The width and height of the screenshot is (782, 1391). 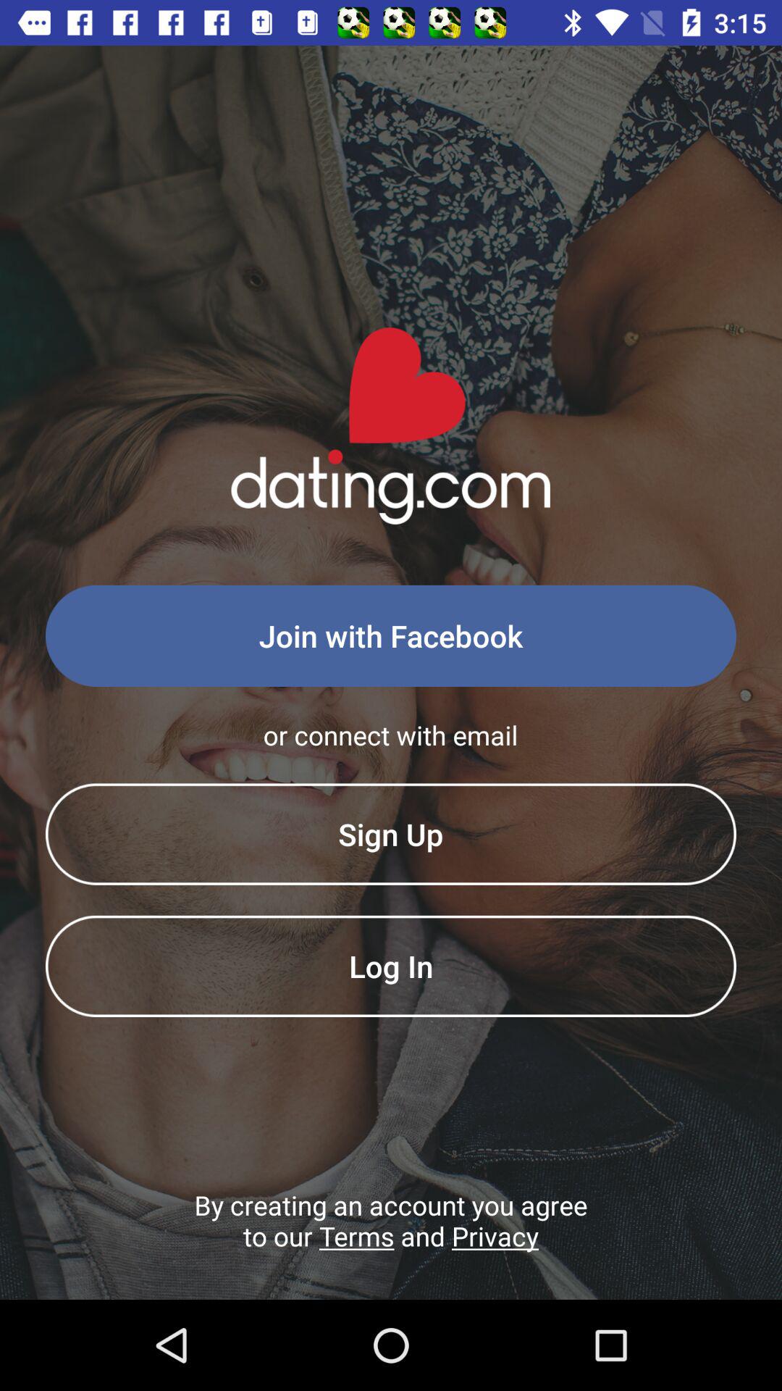 I want to click on scroll to sign up icon, so click(x=391, y=834).